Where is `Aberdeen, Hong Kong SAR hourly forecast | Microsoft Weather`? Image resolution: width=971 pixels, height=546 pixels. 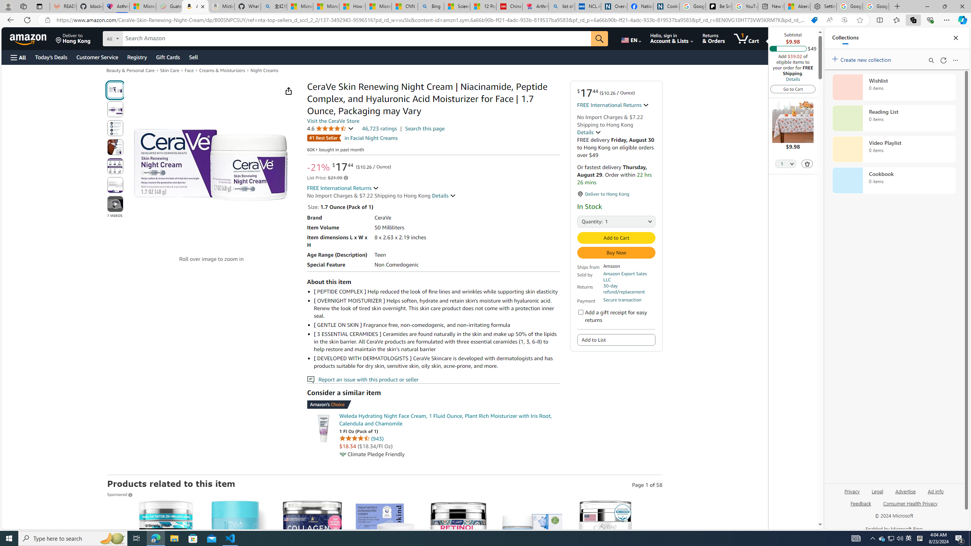 Aberdeen, Hong Kong SAR hourly forecast | Microsoft Weather is located at coordinates (797, 6).